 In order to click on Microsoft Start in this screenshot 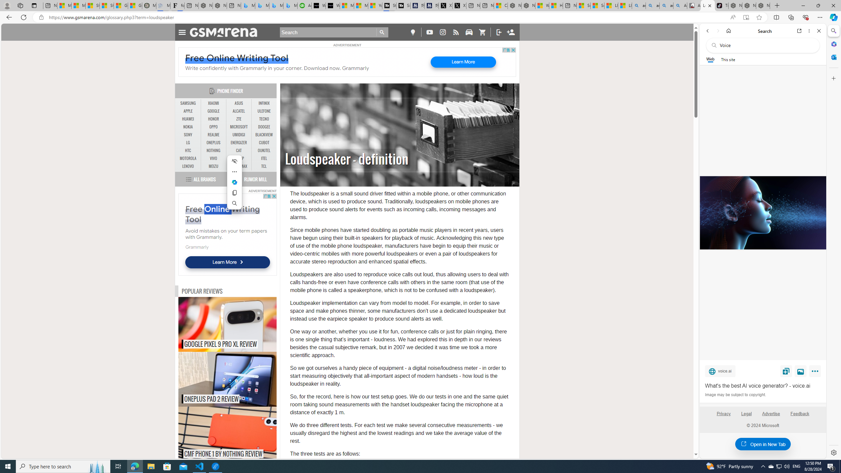, I will do `click(361, 6)`.